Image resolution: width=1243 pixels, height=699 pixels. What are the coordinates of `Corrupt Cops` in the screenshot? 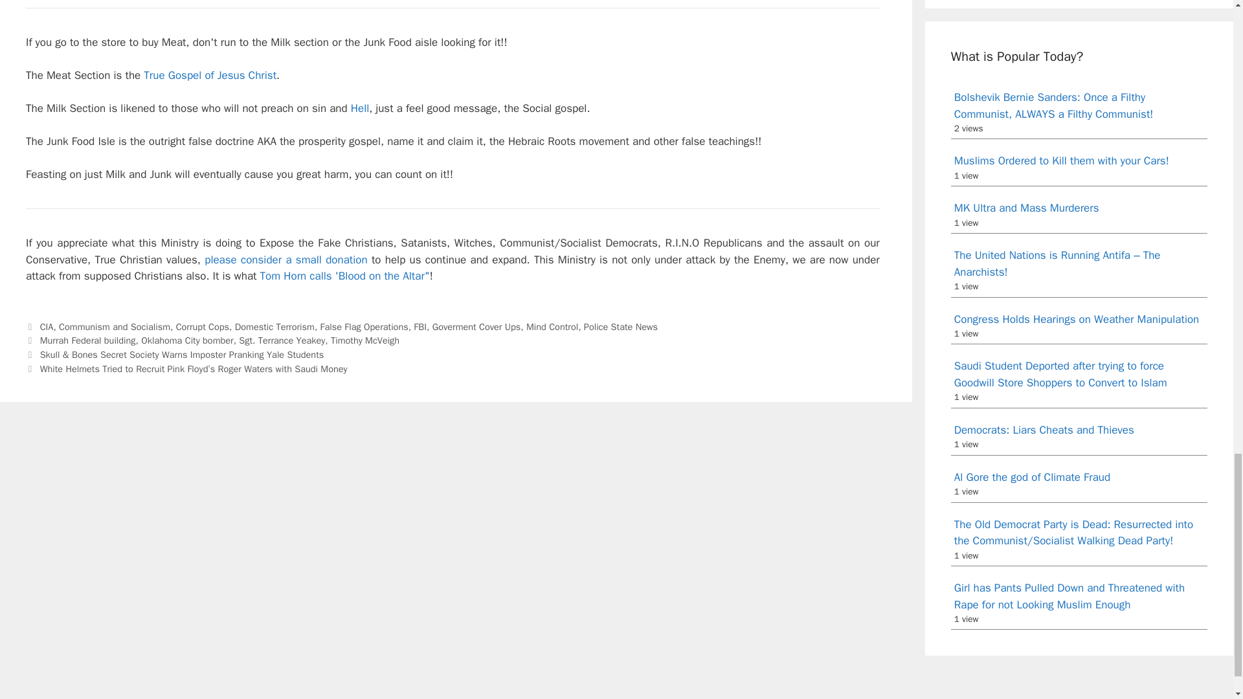 It's located at (202, 326).